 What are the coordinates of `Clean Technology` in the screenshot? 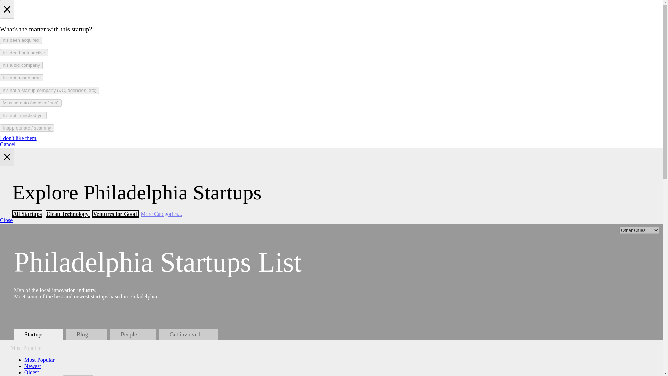 It's located at (67, 214).